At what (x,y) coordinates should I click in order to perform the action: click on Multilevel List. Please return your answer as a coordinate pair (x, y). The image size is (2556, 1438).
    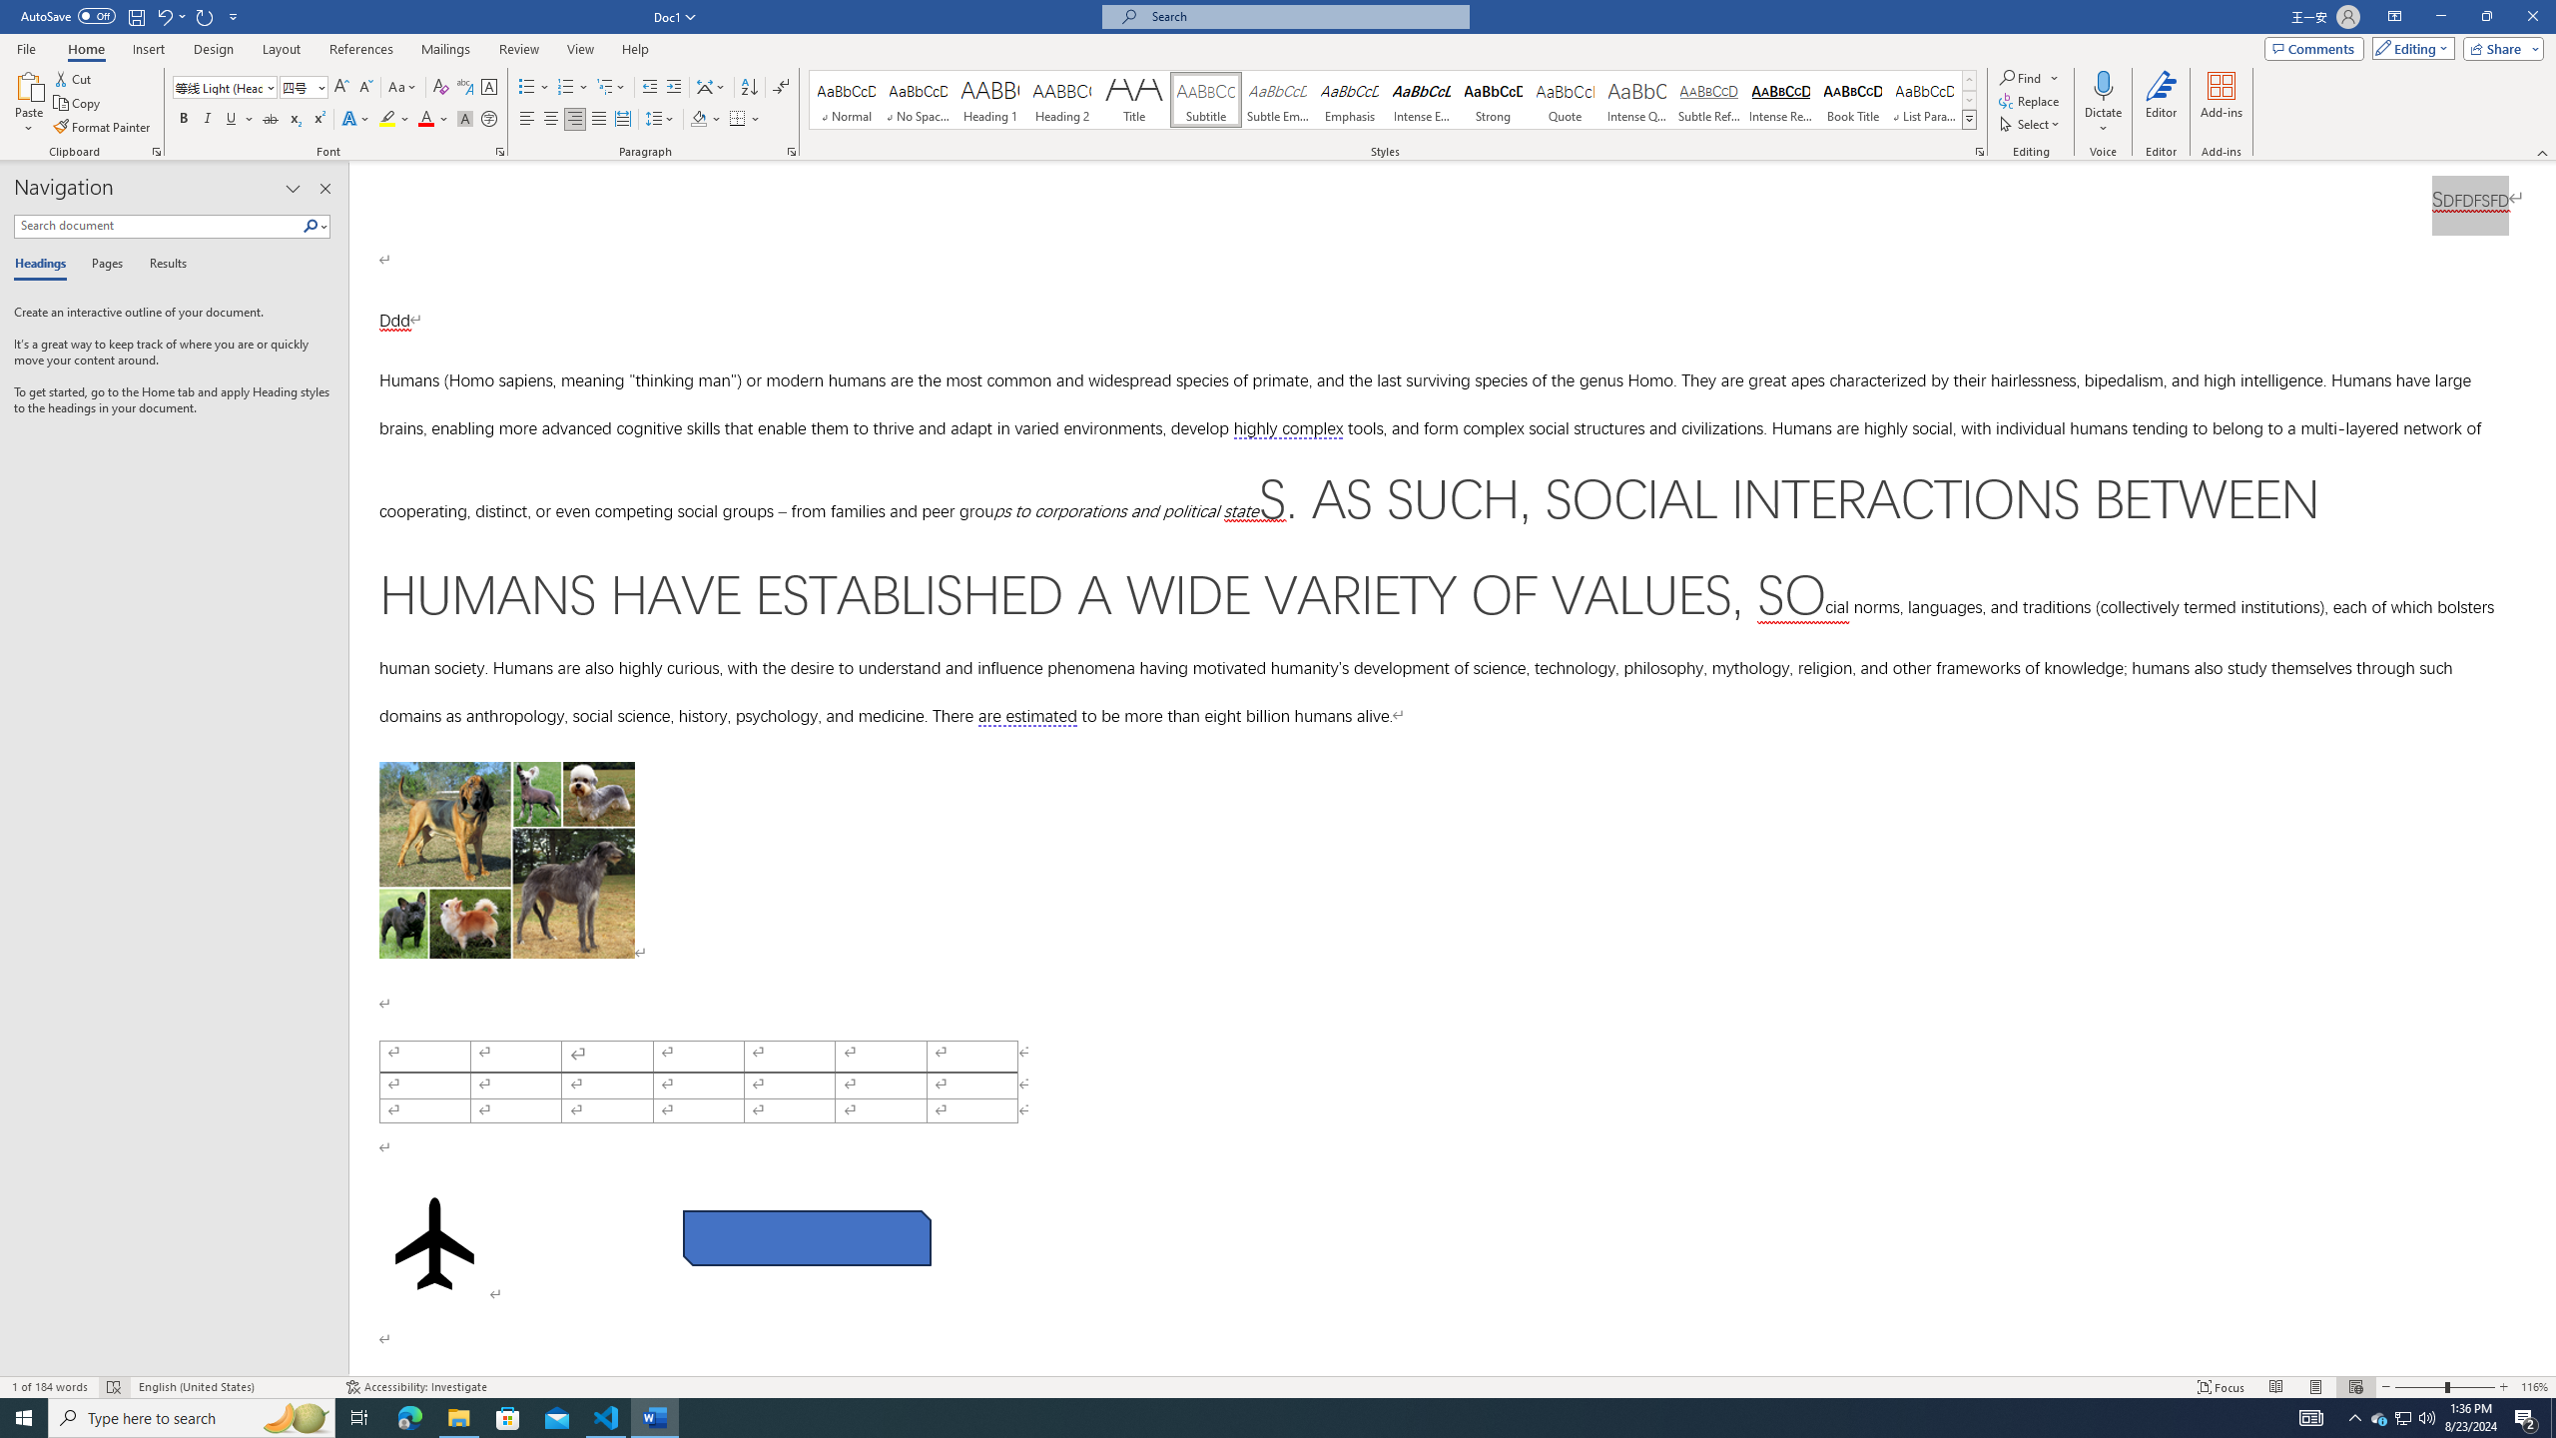
    Looking at the image, I should click on (610, 88).